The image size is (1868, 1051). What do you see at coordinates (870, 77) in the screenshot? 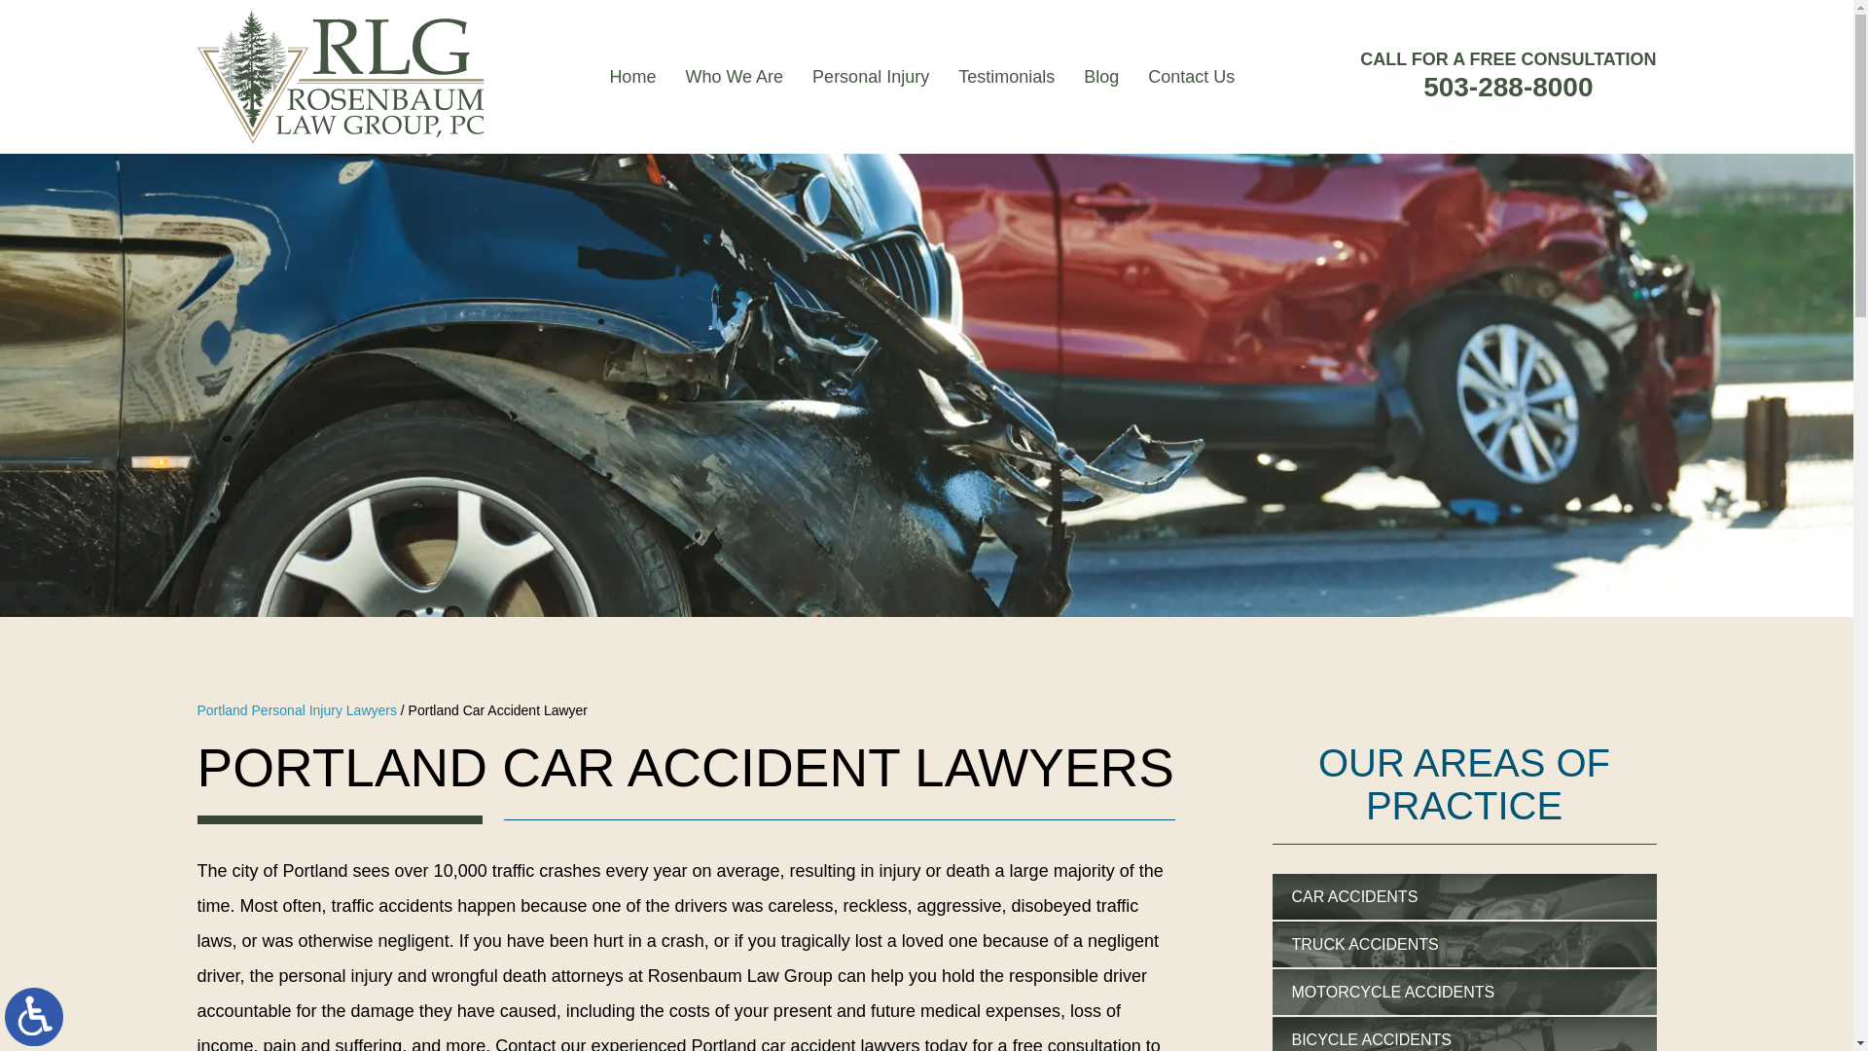
I see `Personal Injury` at bounding box center [870, 77].